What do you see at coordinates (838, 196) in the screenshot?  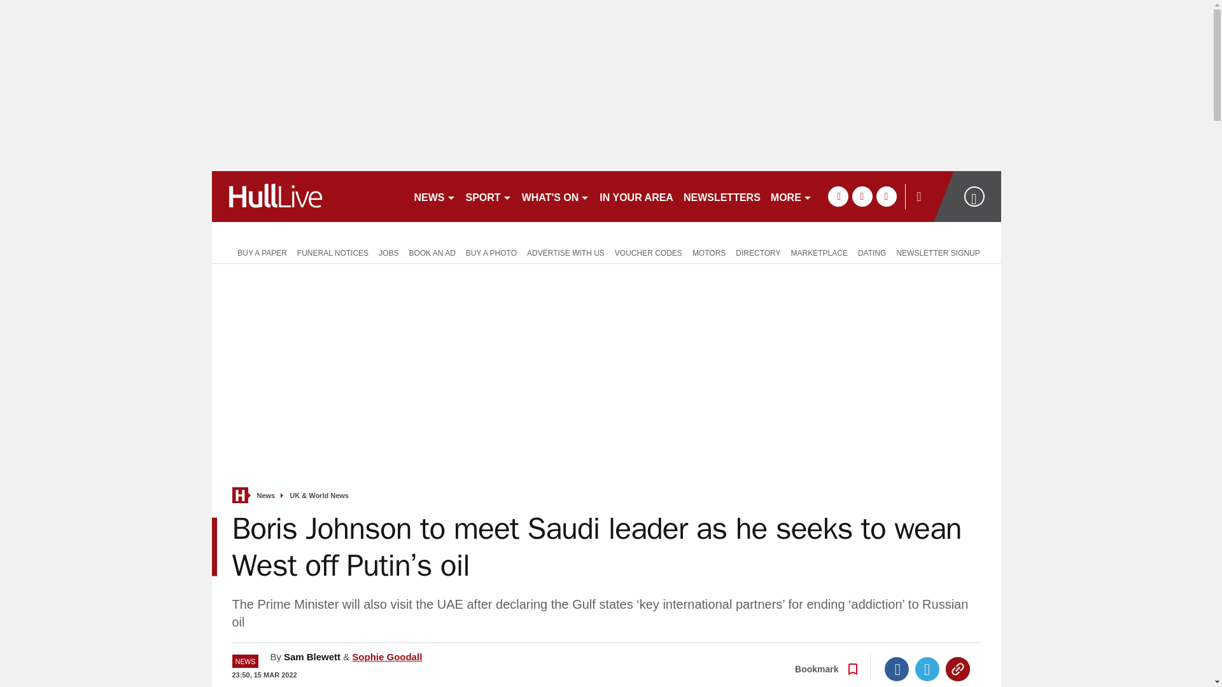 I see `facebook` at bounding box center [838, 196].